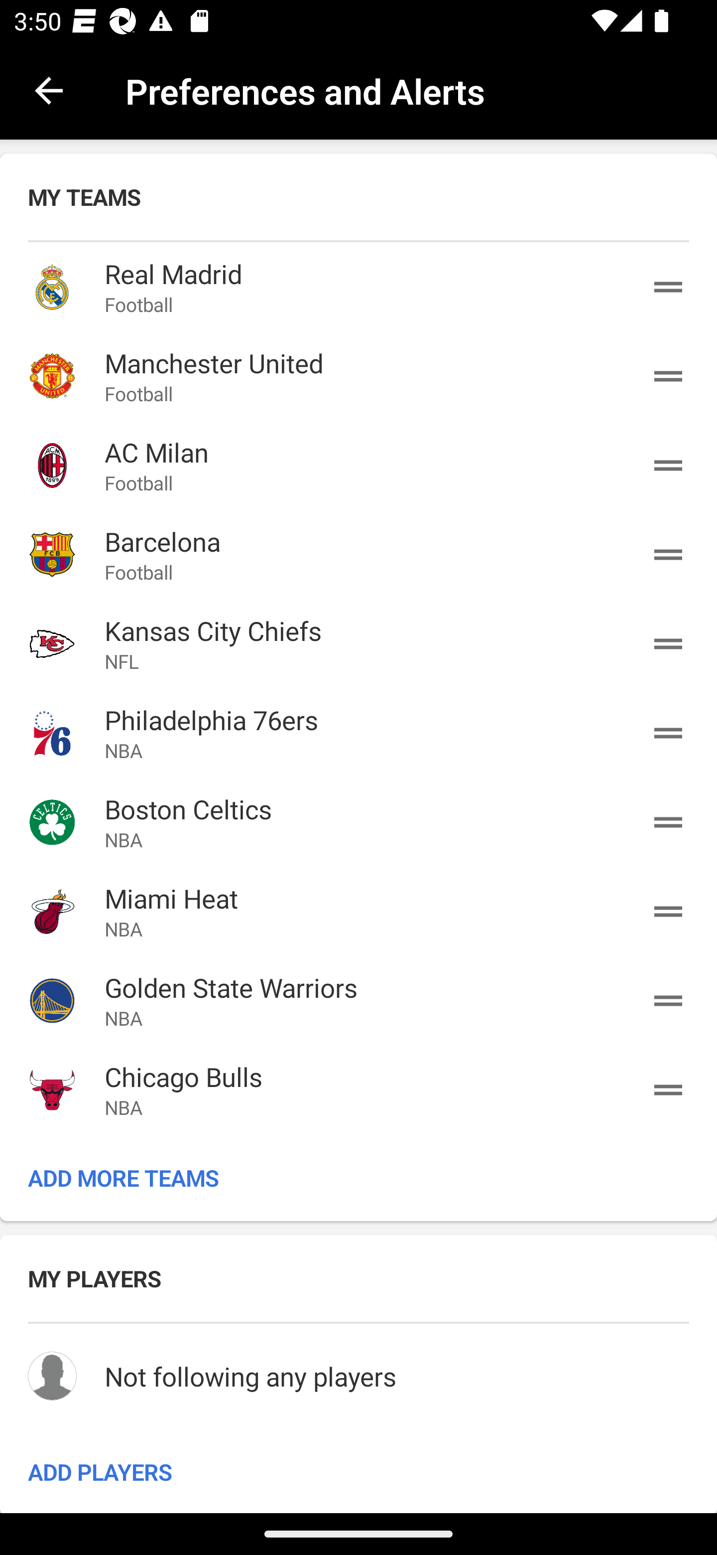 The width and height of the screenshot is (717, 1555). Describe the element at coordinates (358, 1177) in the screenshot. I see `ADD MORE TEAMS` at that location.